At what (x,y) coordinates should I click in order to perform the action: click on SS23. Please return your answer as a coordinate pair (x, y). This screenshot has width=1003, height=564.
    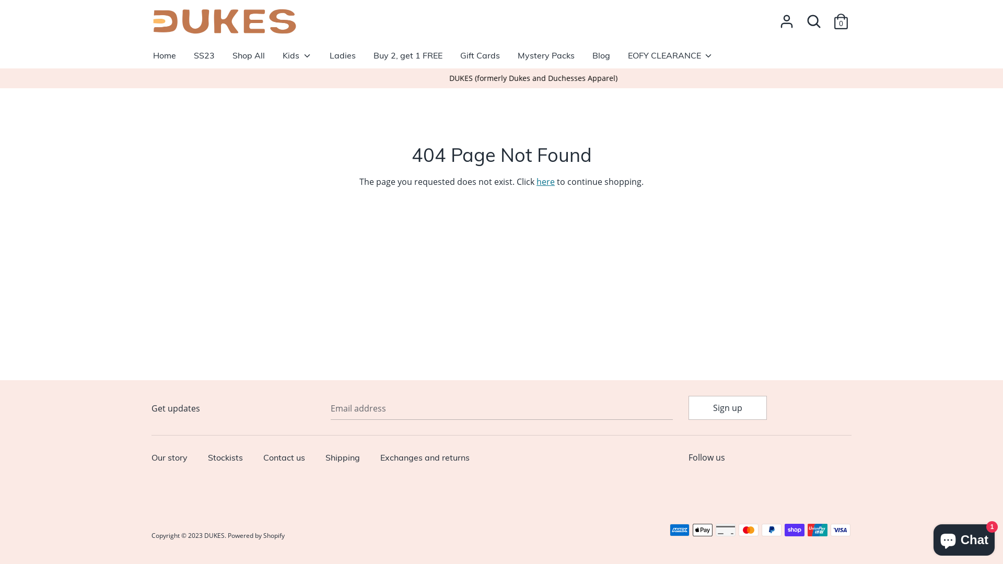
    Looking at the image, I should click on (204, 59).